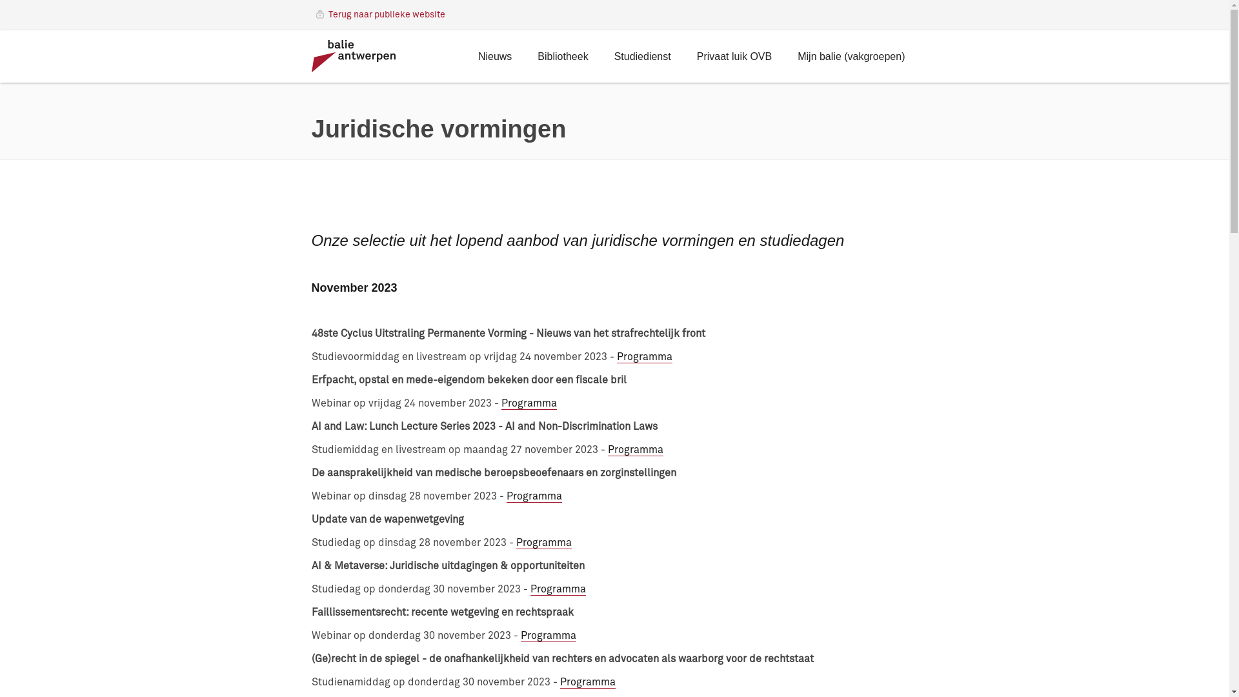 This screenshot has height=697, width=1239. Describe the element at coordinates (645, 358) in the screenshot. I see `Programma` at that location.